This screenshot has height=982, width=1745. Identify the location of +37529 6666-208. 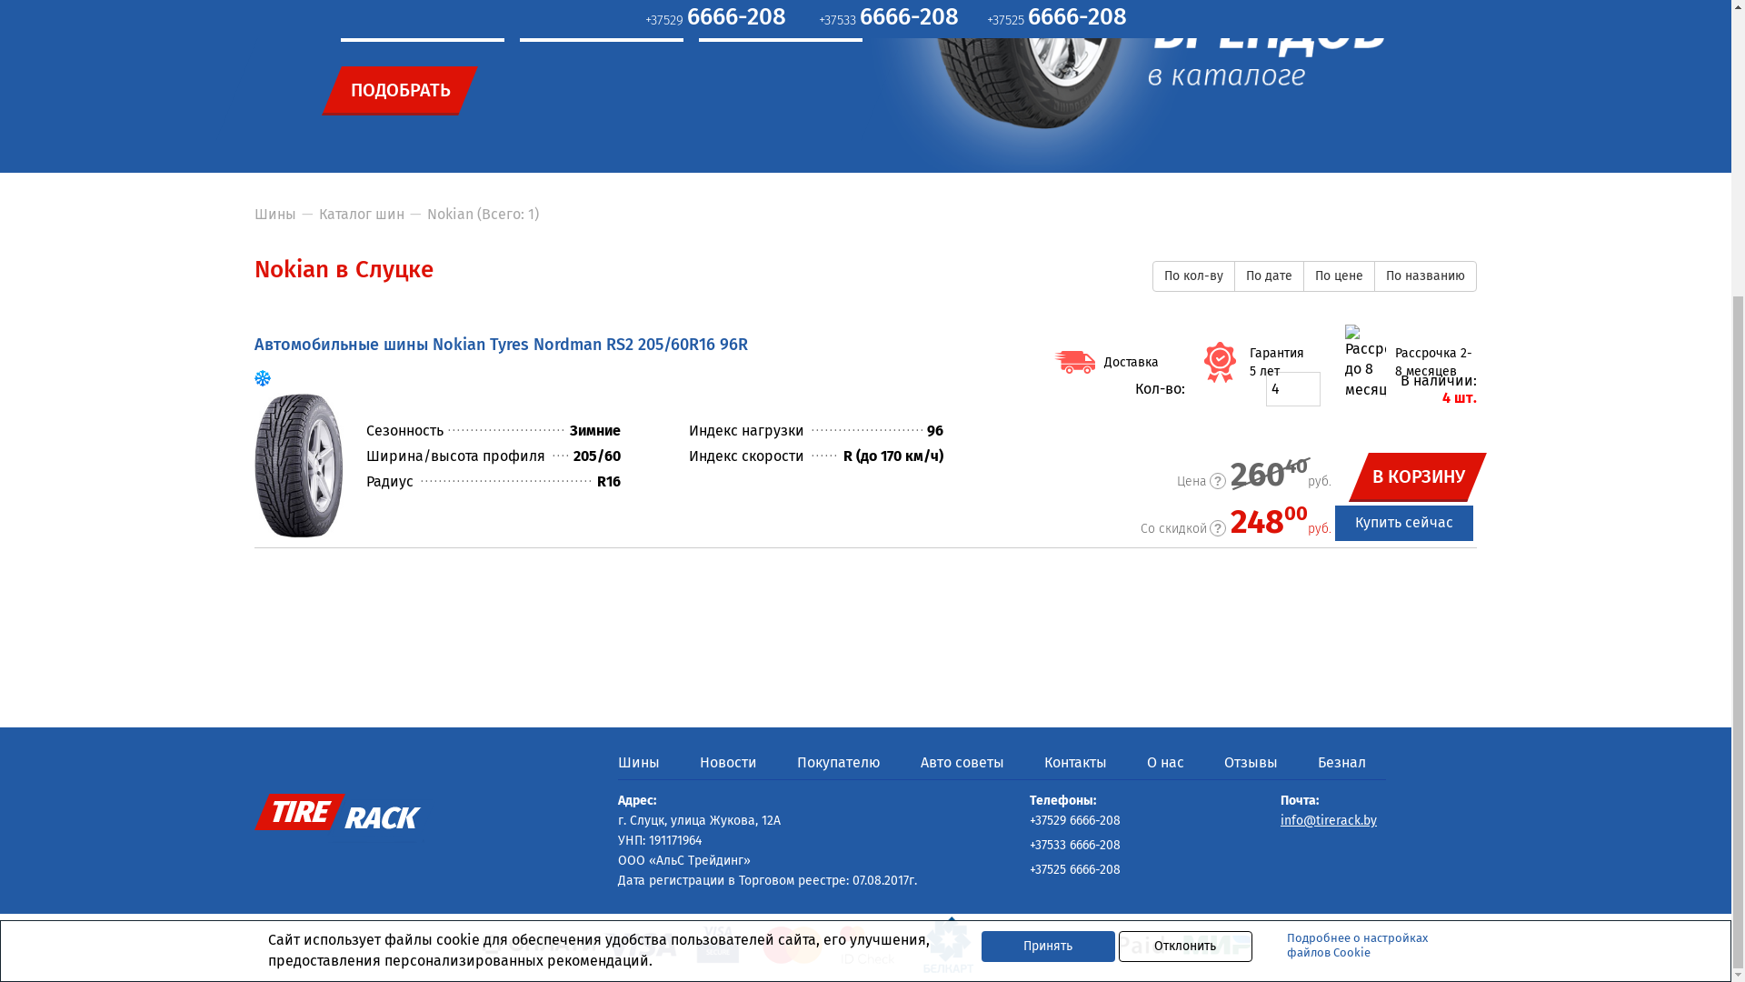
(727, 433).